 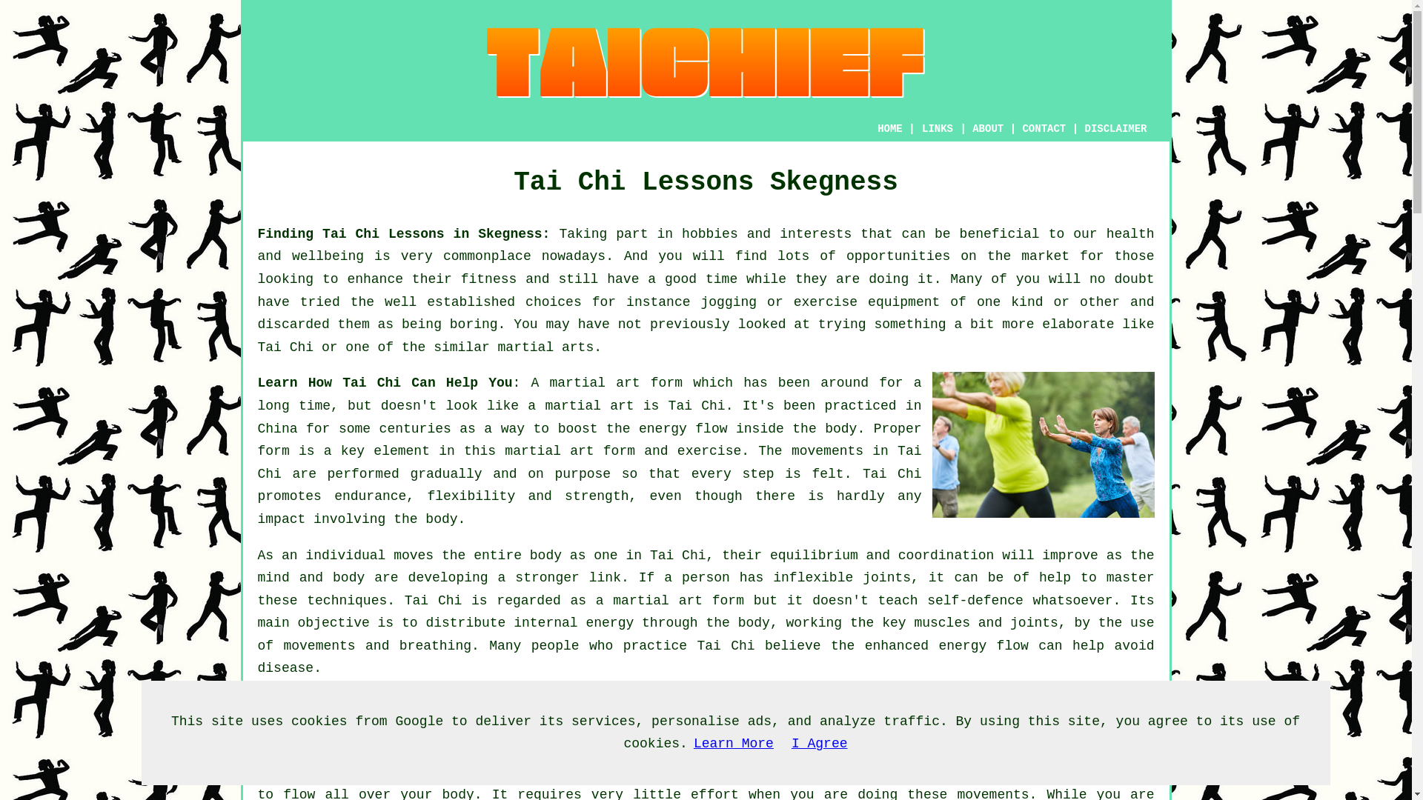 What do you see at coordinates (889, 129) in the screenshot?
I see `HOME` at bounding box center [889, 129].